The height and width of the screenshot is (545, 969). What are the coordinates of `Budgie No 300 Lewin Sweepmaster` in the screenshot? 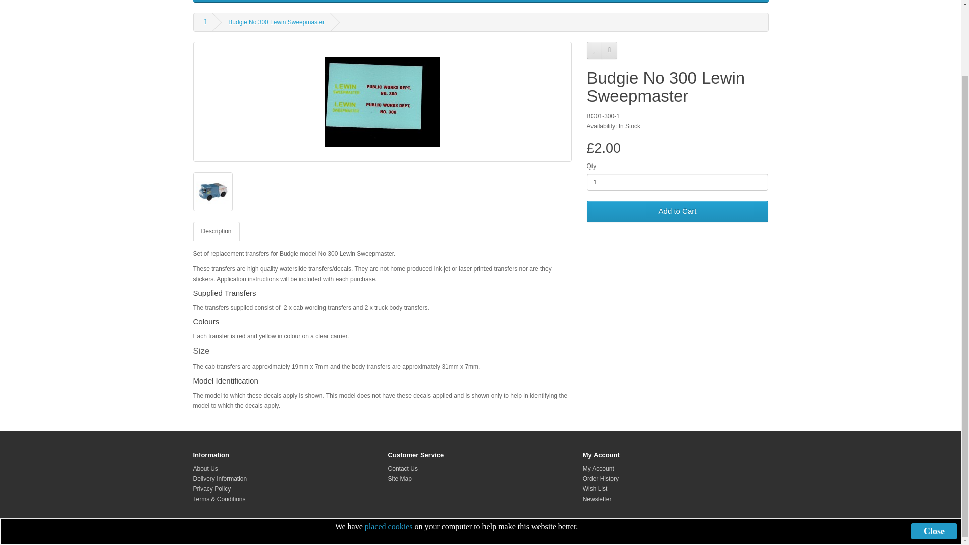 It's located at (382, 102).